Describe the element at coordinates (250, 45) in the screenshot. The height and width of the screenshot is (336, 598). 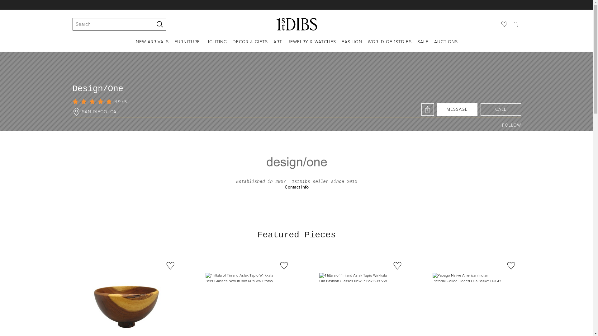
I see `DECOR & GIFTS` at that location.